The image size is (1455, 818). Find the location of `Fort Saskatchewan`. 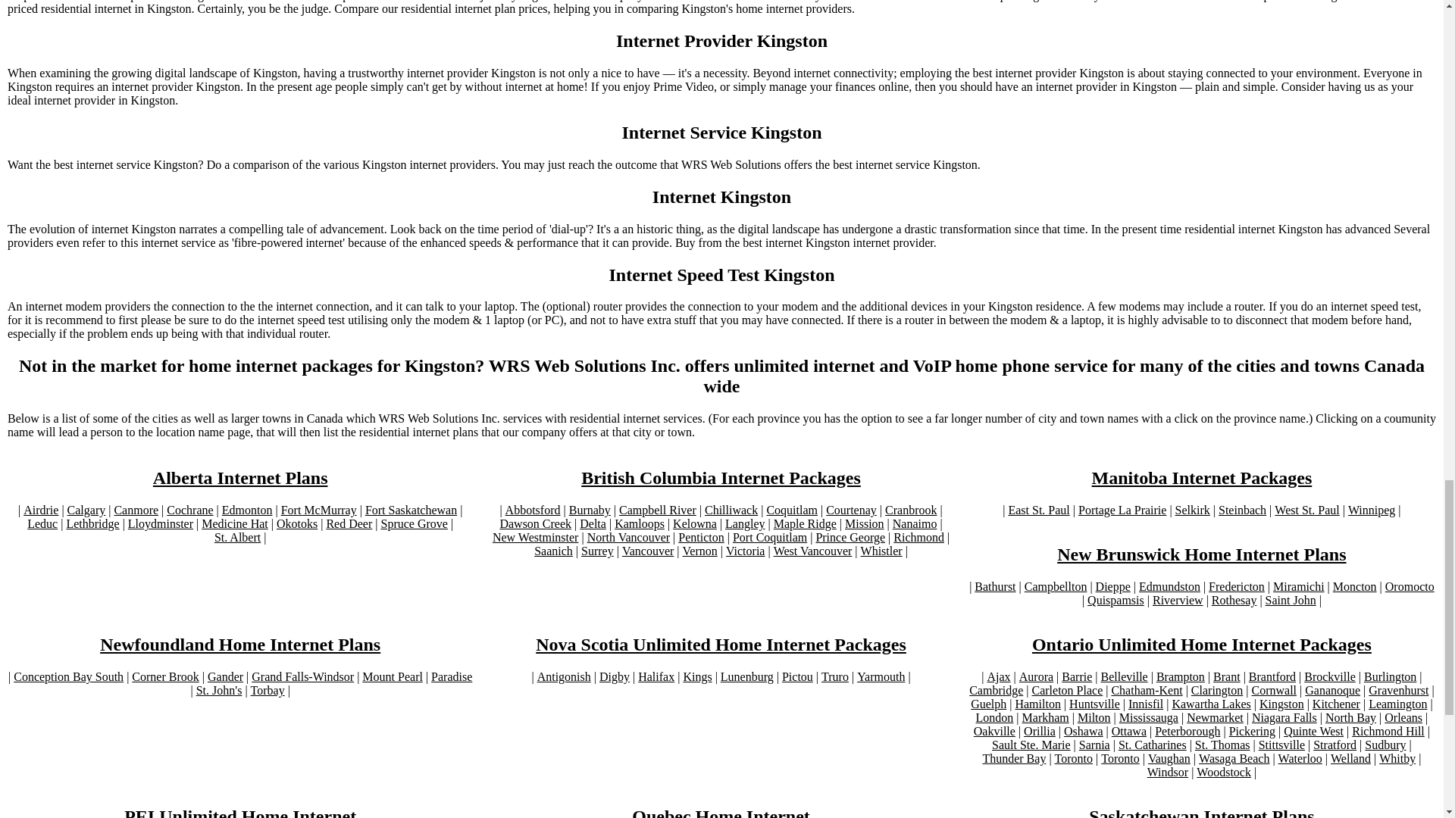

Fort Saskatchewan is located at coordinates (411, 510).